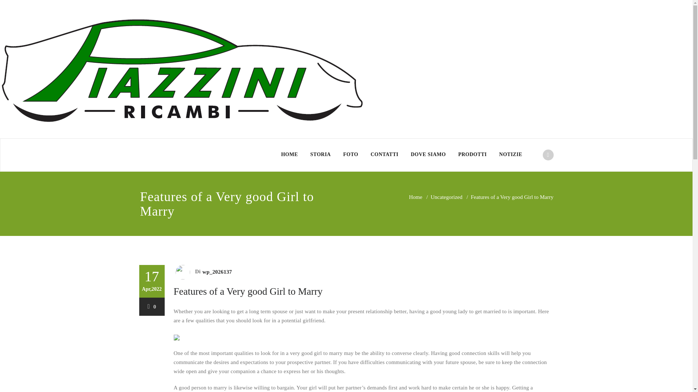 The height and width of the screenshot is (392, 698). I want to click on CONTATTI, so click(385, 155).